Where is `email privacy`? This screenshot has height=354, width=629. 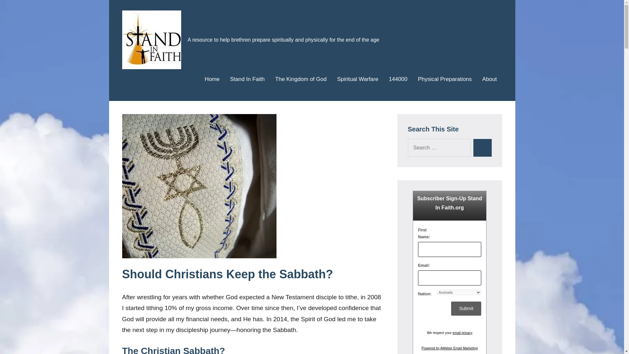 email privacy is located at coordinates (462, 332).